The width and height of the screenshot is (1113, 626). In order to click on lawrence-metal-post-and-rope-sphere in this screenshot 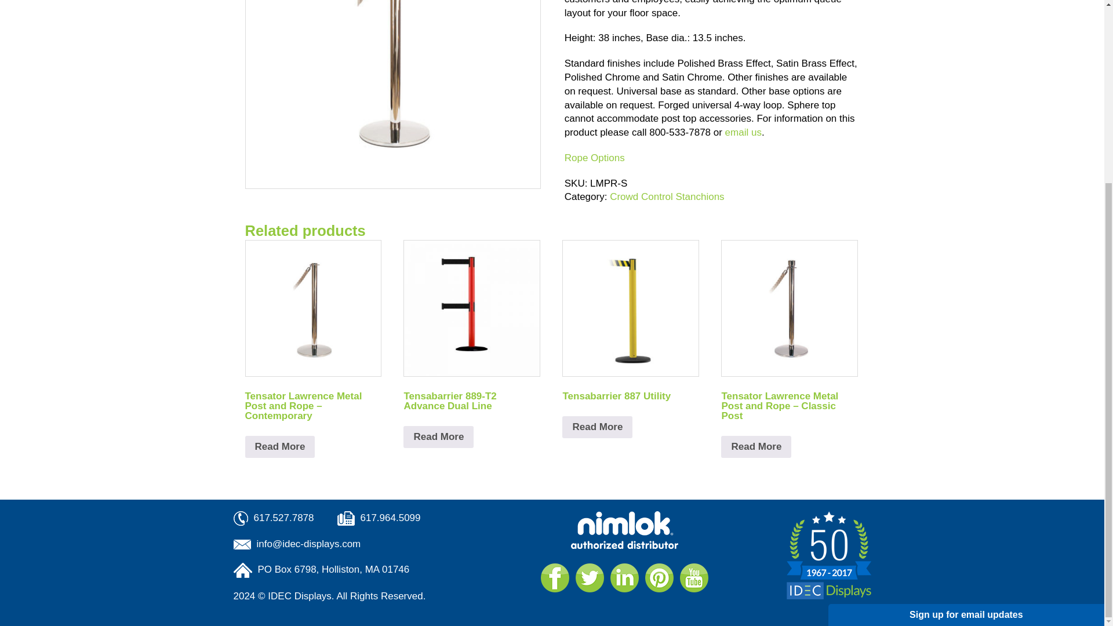, I will do `click(393, 94)`.